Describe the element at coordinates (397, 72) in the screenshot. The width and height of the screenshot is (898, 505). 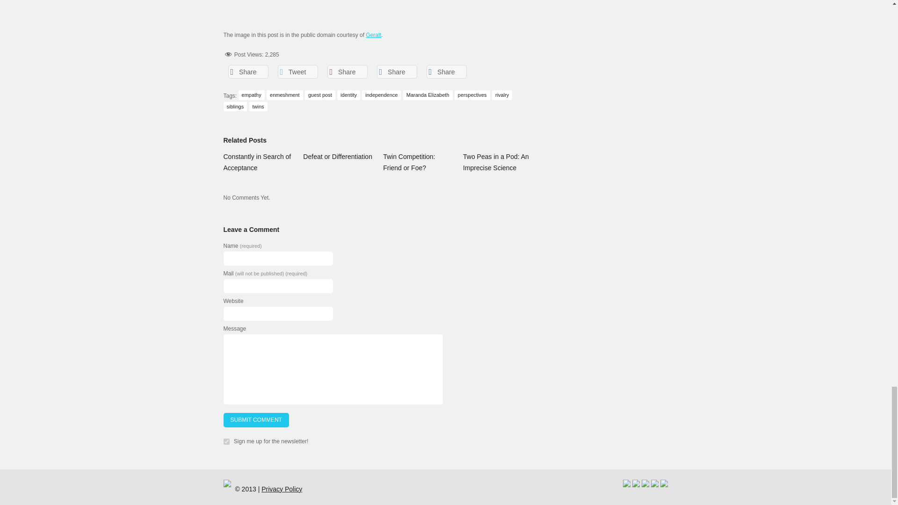
I see `Share on LinkedIn` at that location.